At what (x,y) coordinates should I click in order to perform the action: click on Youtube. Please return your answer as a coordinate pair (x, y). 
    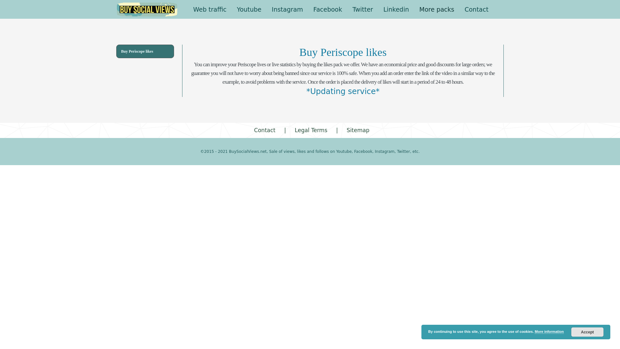
    Looking at the image, I should click on (249, 9).